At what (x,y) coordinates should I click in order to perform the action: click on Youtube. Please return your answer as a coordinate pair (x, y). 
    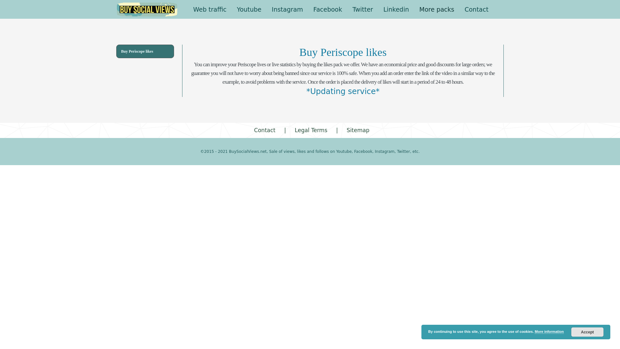
    Looking at the image, I should click on (249, 9).